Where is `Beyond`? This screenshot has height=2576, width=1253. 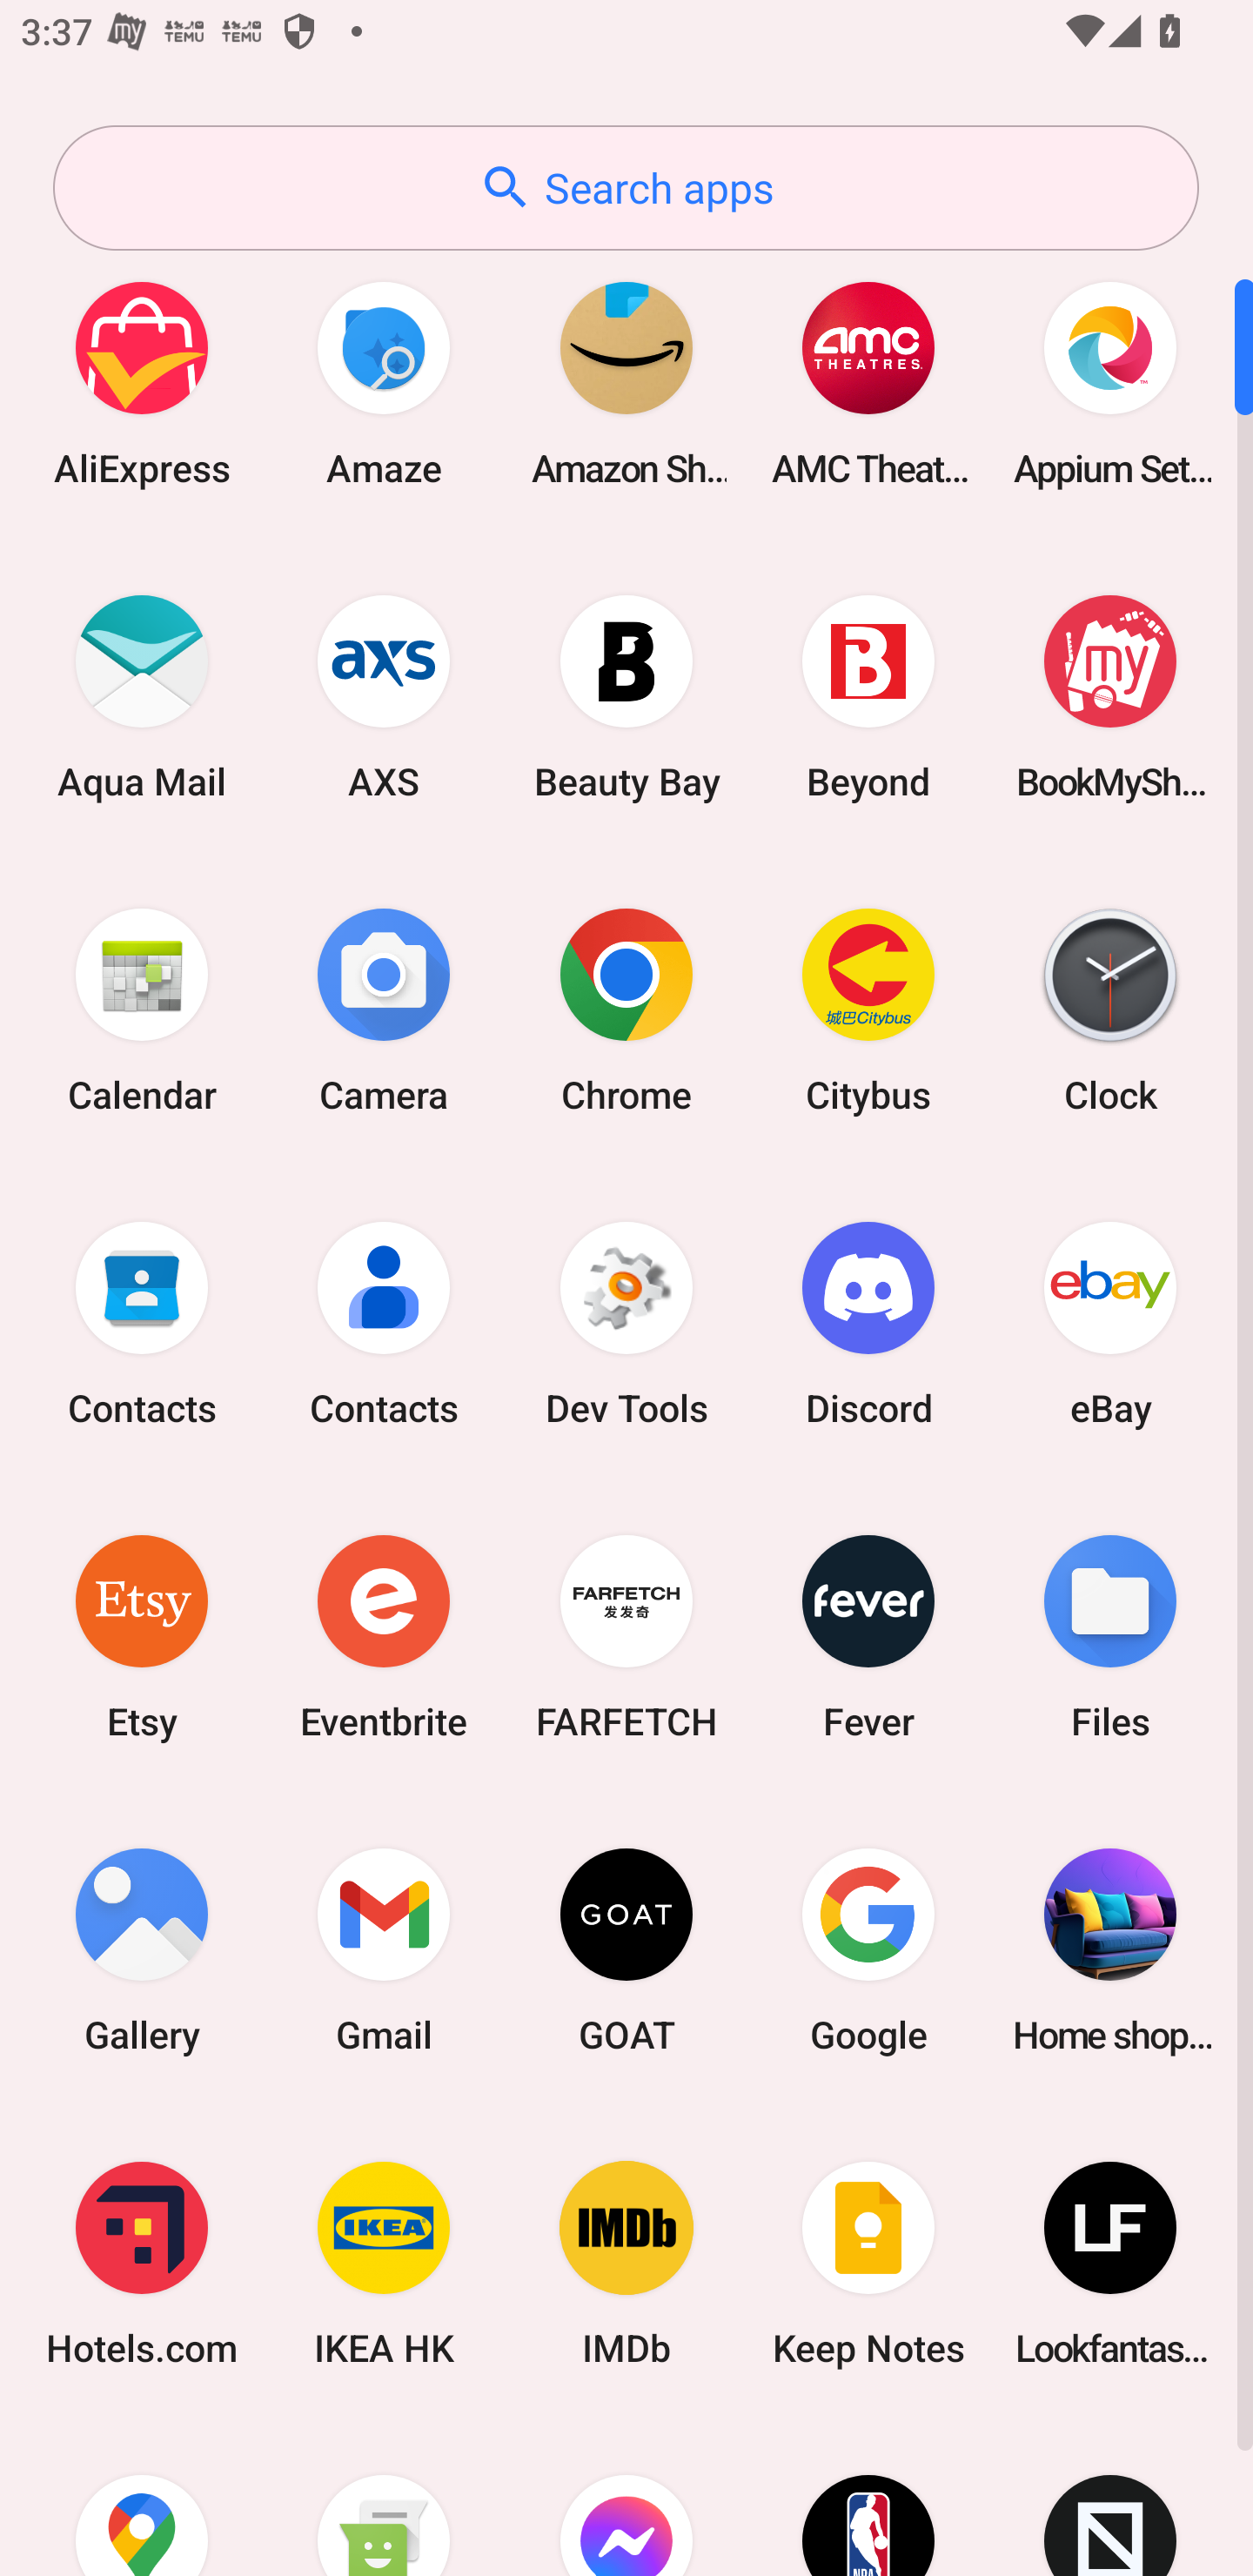 Beyond is located at coordinates (868, 696).